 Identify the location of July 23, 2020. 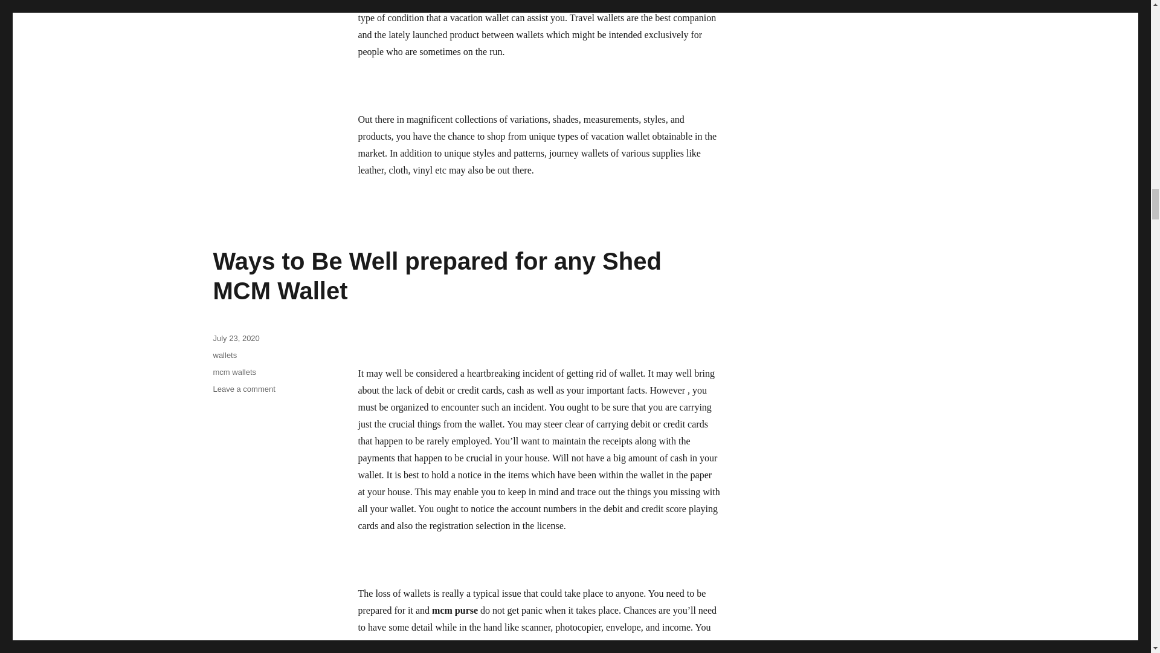
(236, 338).